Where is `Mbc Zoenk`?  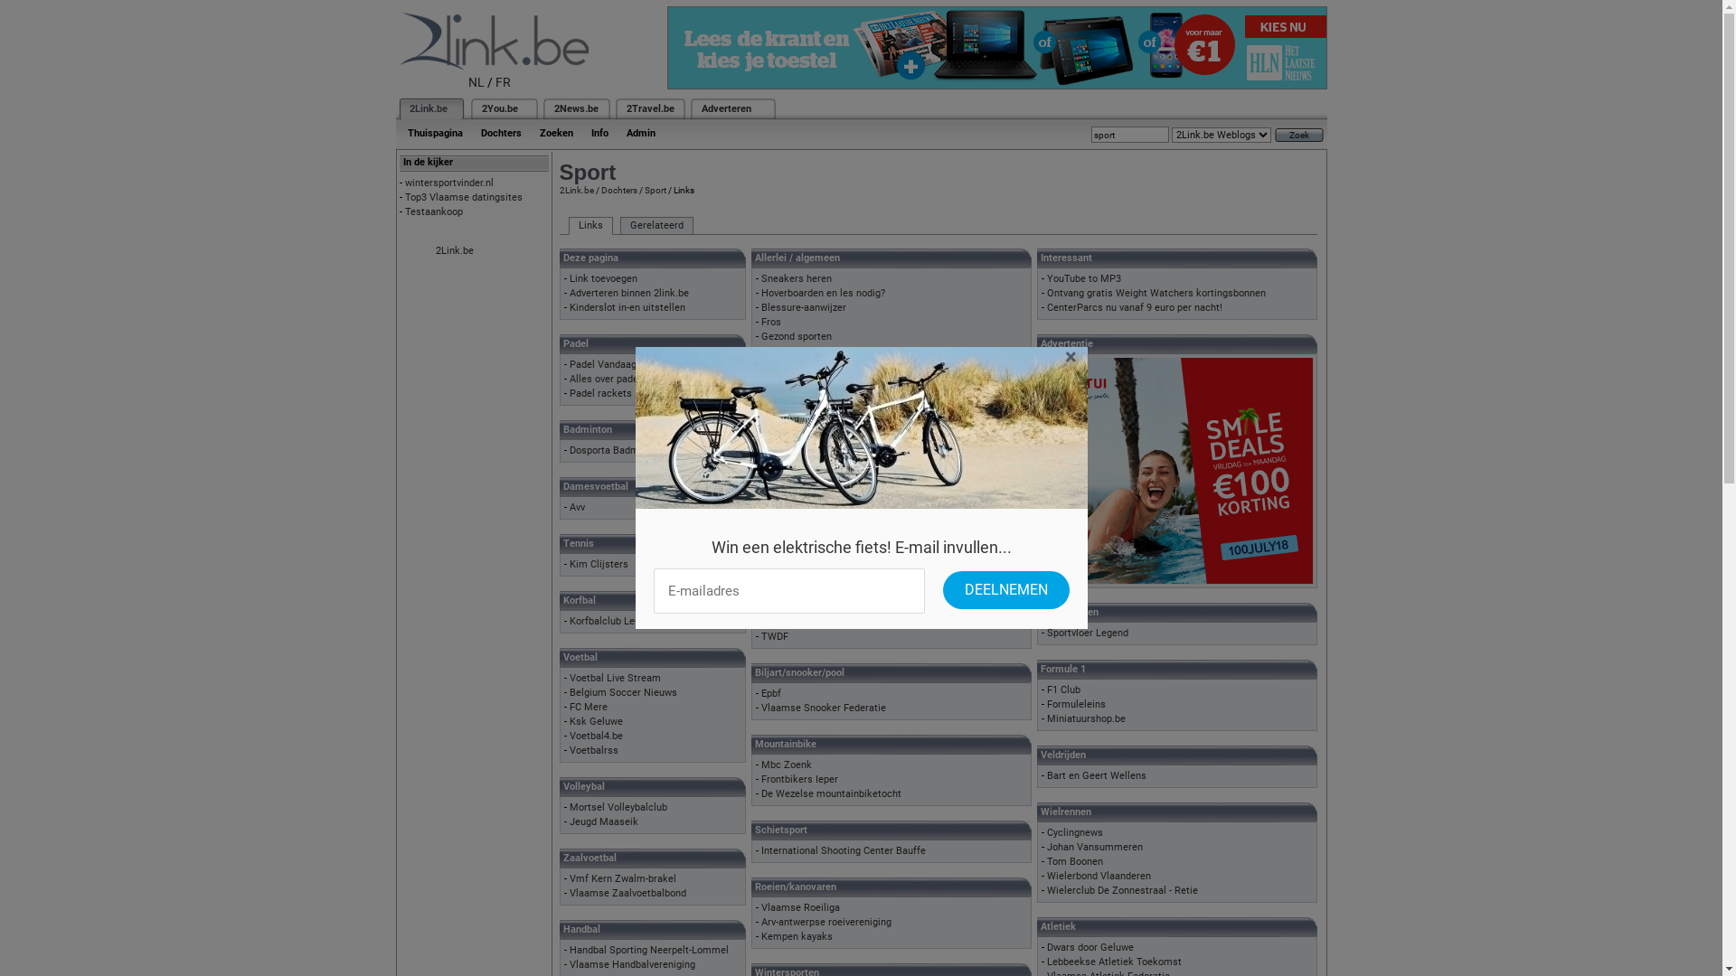 Mbc Zoenk is located at coordinates (787, 765).